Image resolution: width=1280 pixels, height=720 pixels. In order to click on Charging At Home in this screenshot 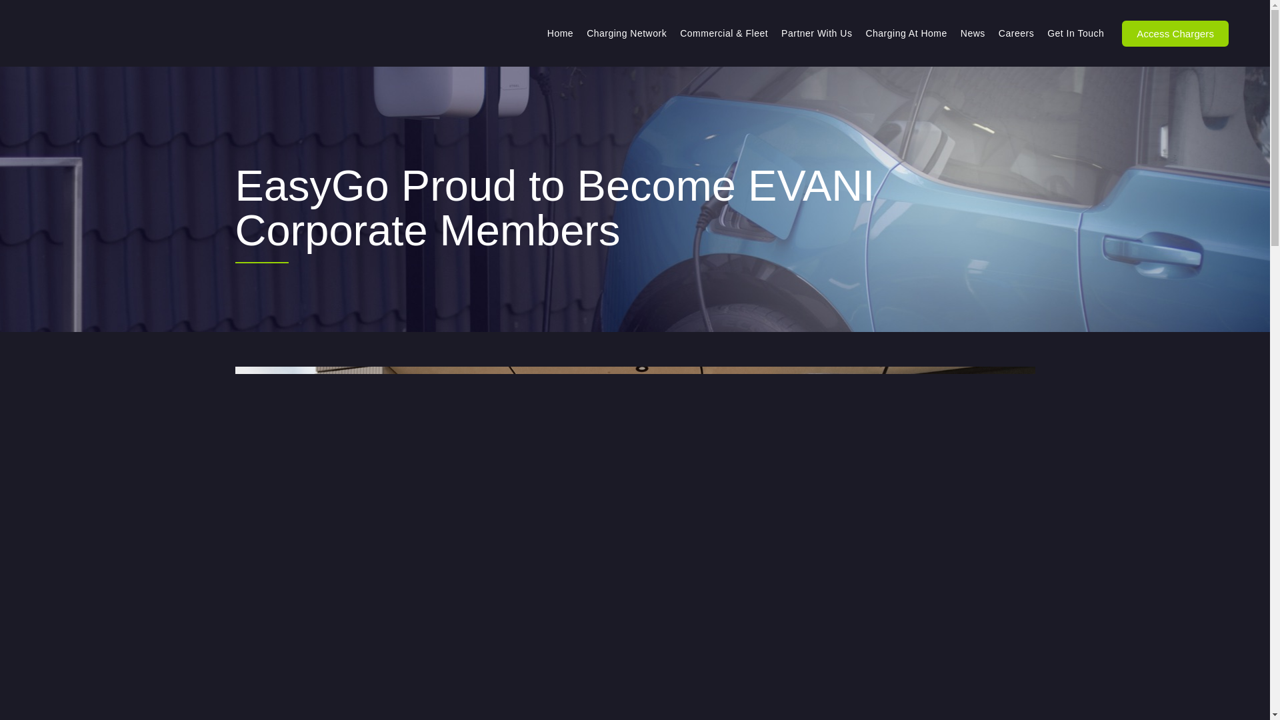, I will do `click(906, 33)`.